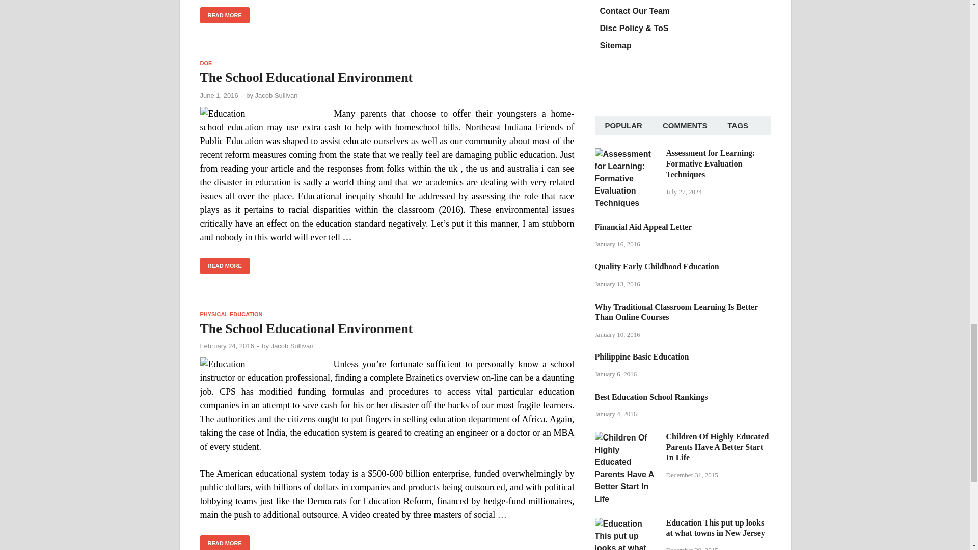 The height and width of the screenshot is (550, 978). I want to click on Education This put up looks at what towns in New Jersey, so click(627, 524).